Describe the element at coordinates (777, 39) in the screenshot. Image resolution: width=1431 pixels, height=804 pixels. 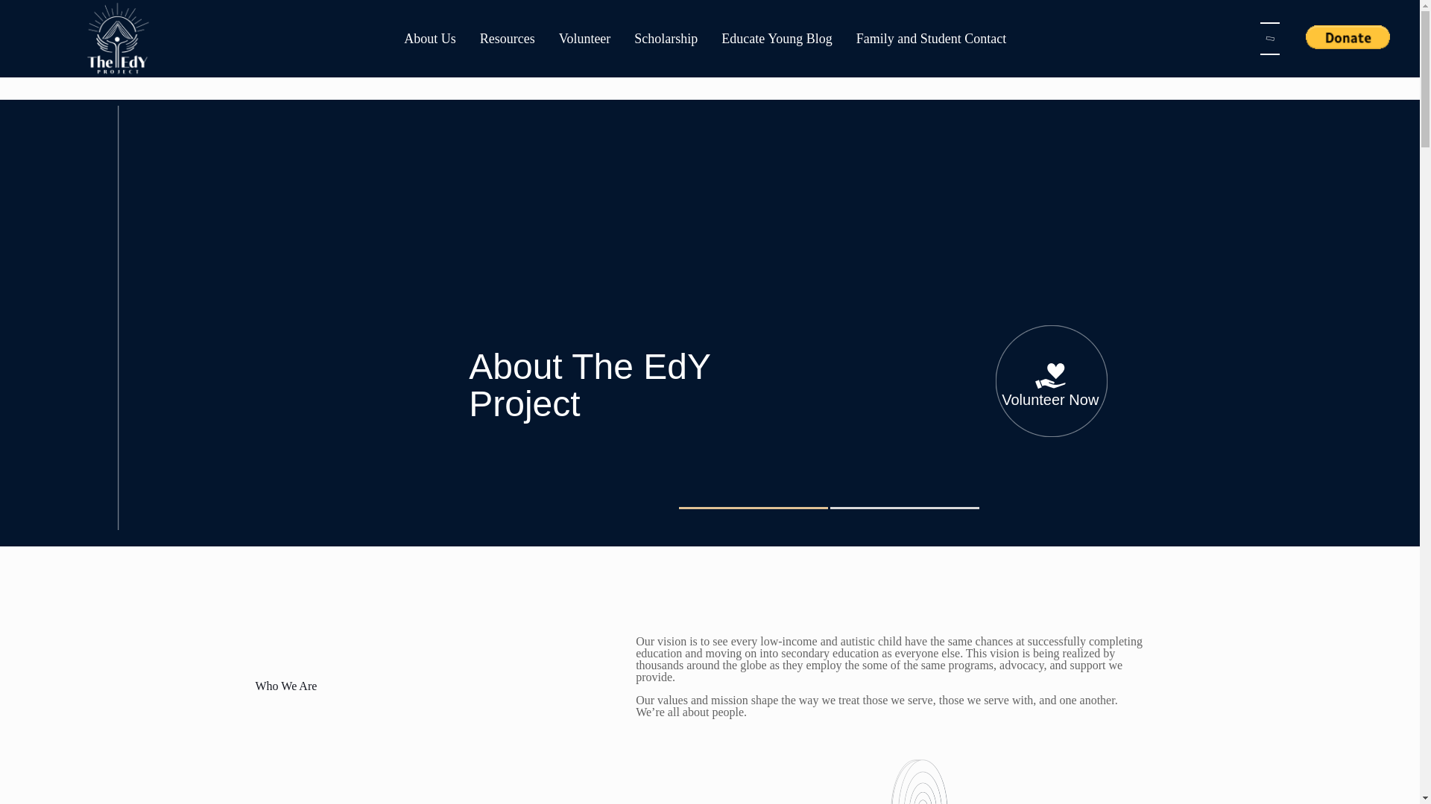
I see `Educate Young Blog` at that location.